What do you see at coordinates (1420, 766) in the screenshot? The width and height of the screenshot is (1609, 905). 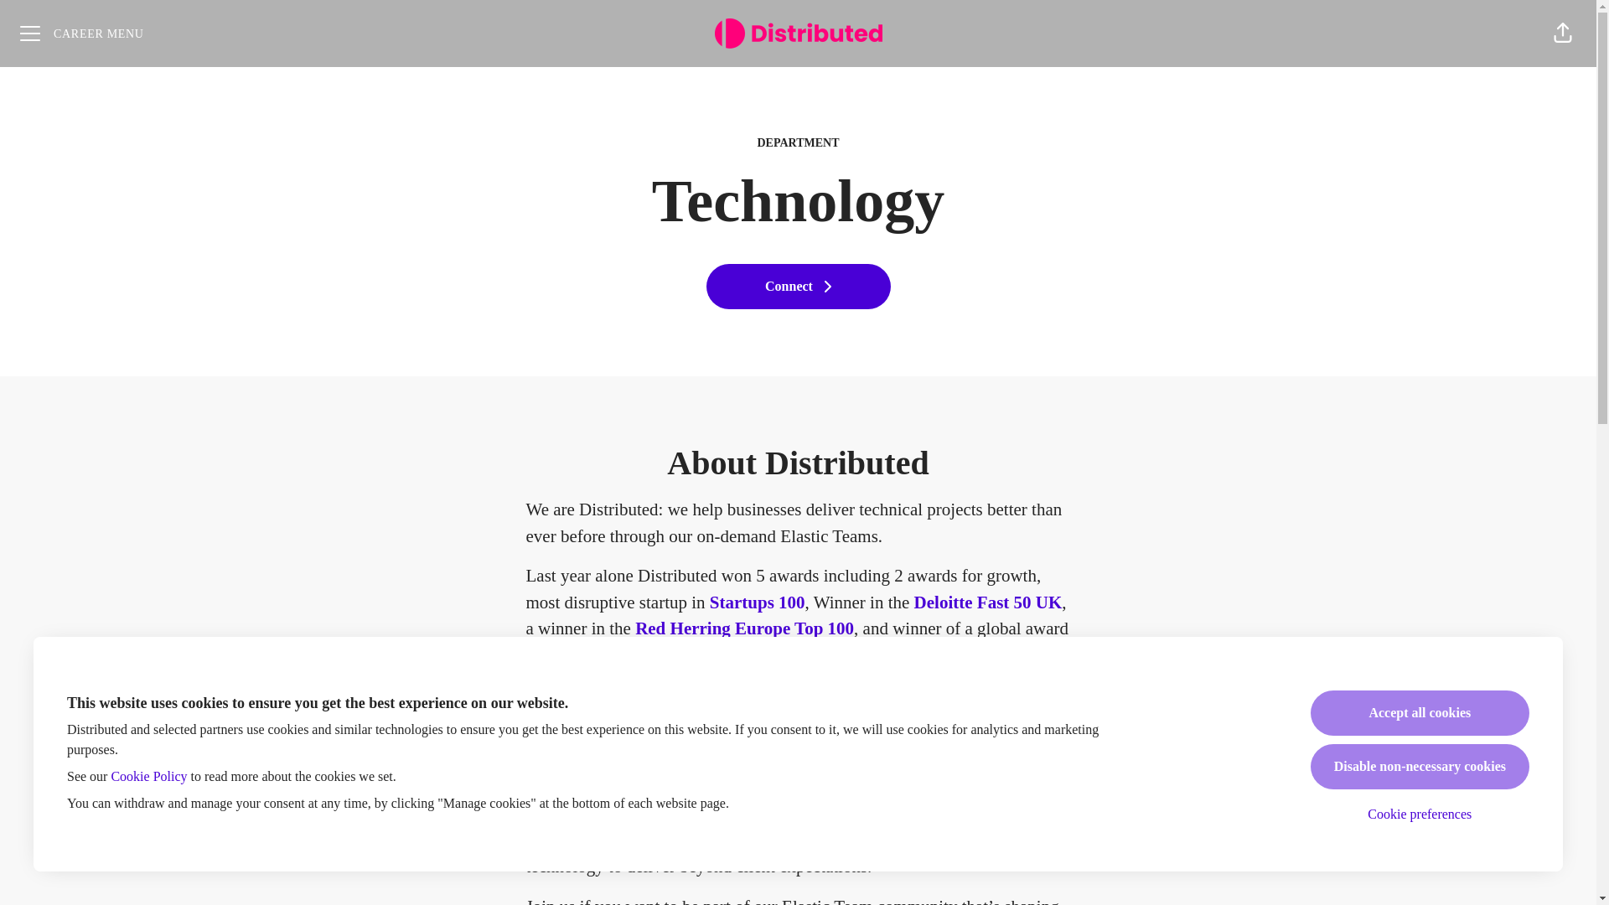 I see `Disable non-necessary cookies` at bounding box center [1420, 766].